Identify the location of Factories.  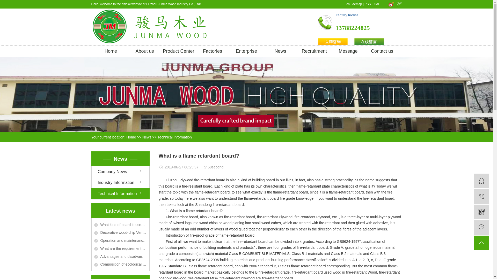
(213, 51).